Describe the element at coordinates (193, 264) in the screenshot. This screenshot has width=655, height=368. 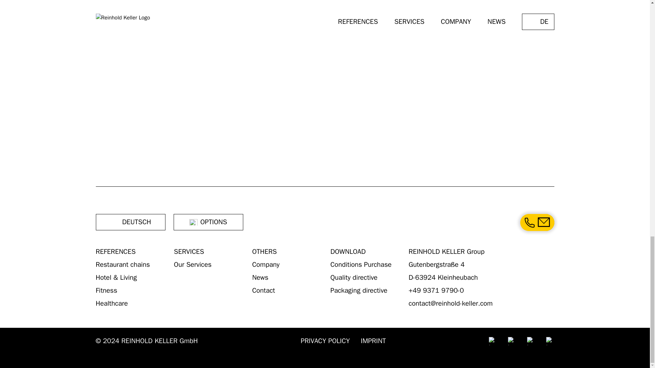
I see `Our Services` at that location.